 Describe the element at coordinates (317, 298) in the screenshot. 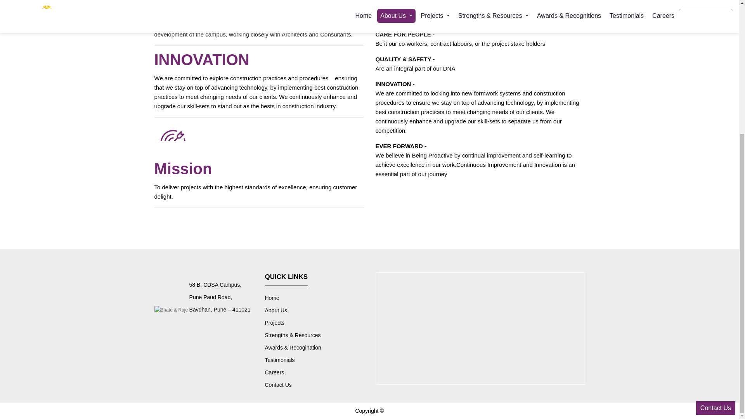

I see `Home` at that location.